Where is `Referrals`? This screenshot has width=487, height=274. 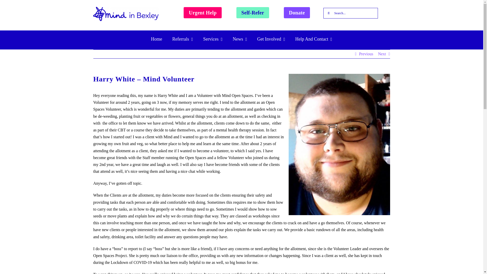
Referrals is located at coordinates (183, 39).